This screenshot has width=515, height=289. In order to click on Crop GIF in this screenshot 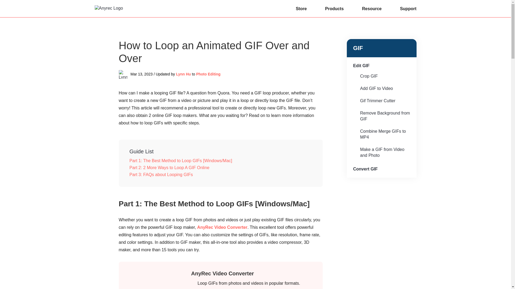, I will do `click(381, 76)`.